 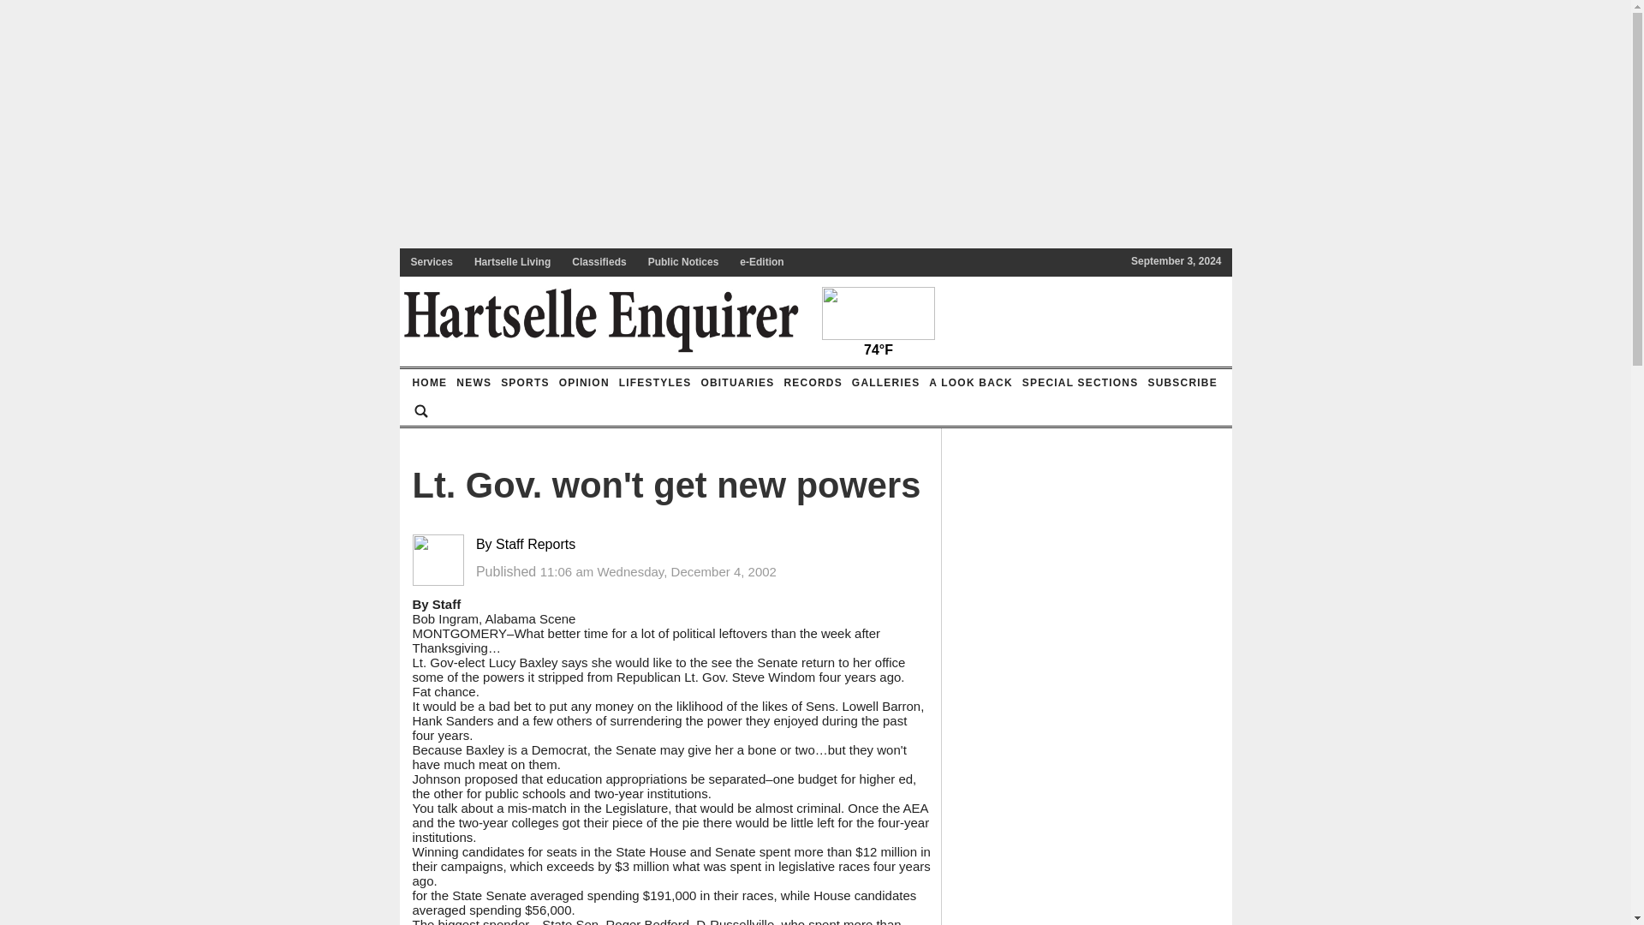 I want to click on Public Notices, so click(x=683, y=262).